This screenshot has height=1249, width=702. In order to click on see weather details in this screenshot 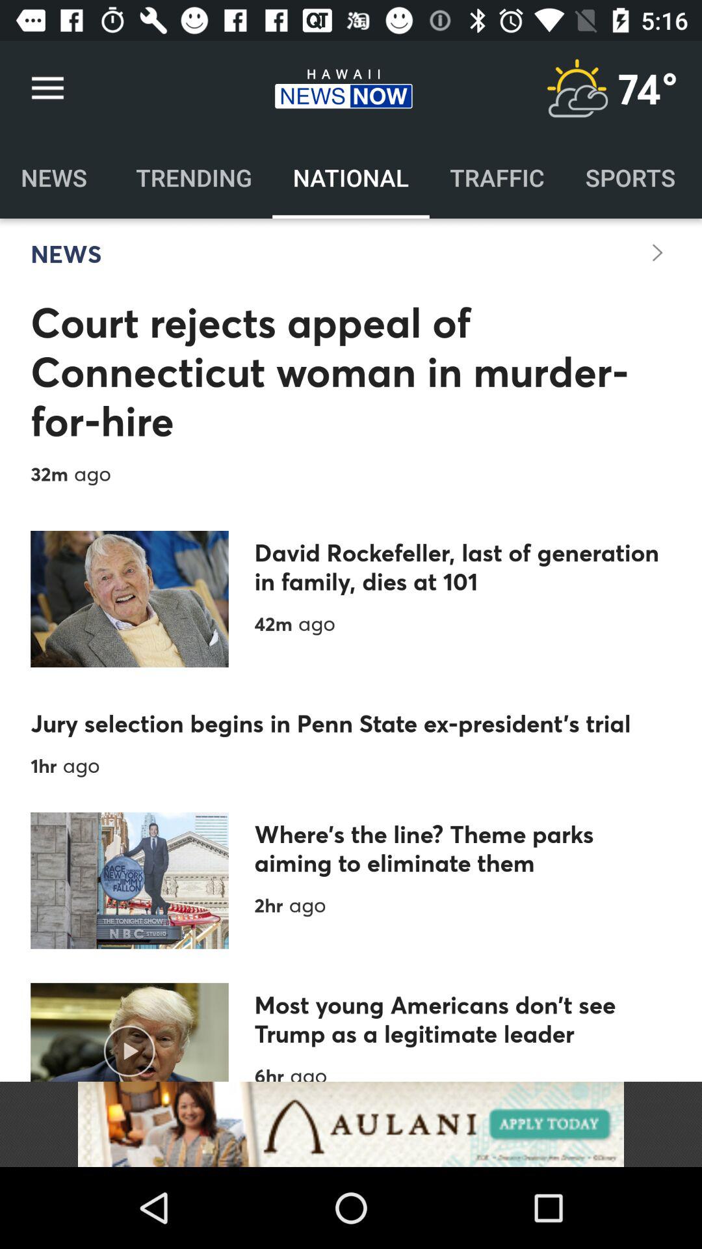, I will do `click(577, 88)`.